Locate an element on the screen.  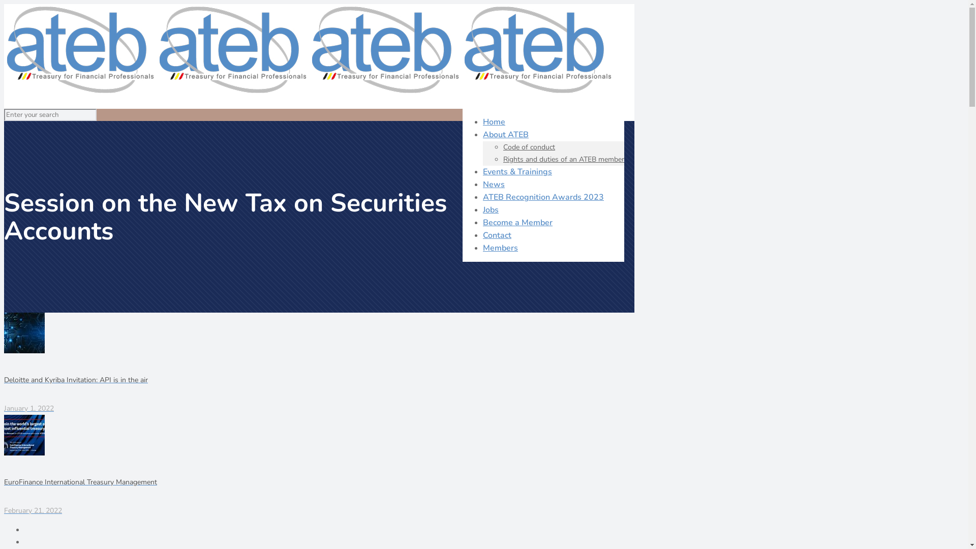
Code of conduct is located at coordinates (529, 147).